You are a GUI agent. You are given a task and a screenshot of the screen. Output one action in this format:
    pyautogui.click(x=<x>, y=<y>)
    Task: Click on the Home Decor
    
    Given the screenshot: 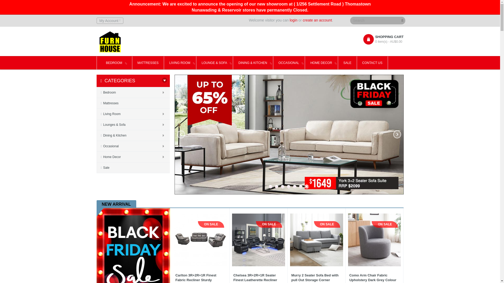 What is the action you would take?
    pyautogui.click(x=133, y=157)
    